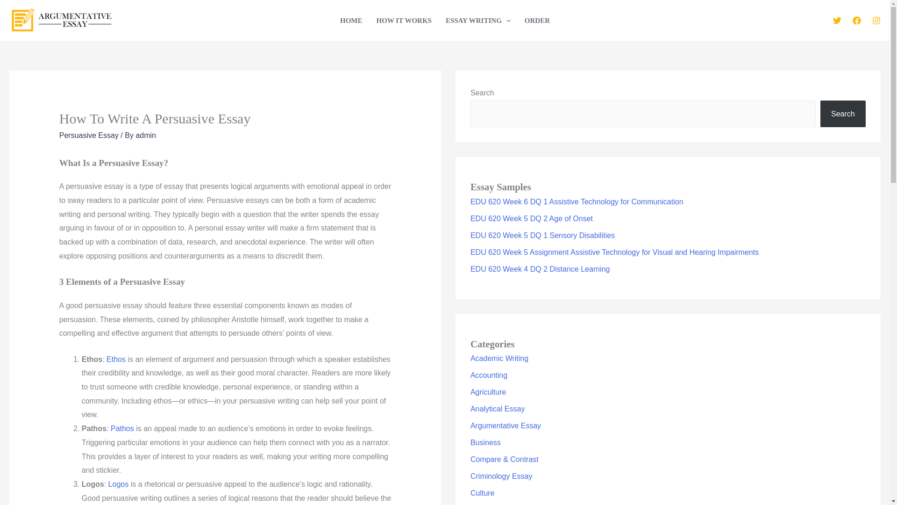  Describe the element at coordinates (116, 359) in the screenshot. I see `Ethos` at that location.